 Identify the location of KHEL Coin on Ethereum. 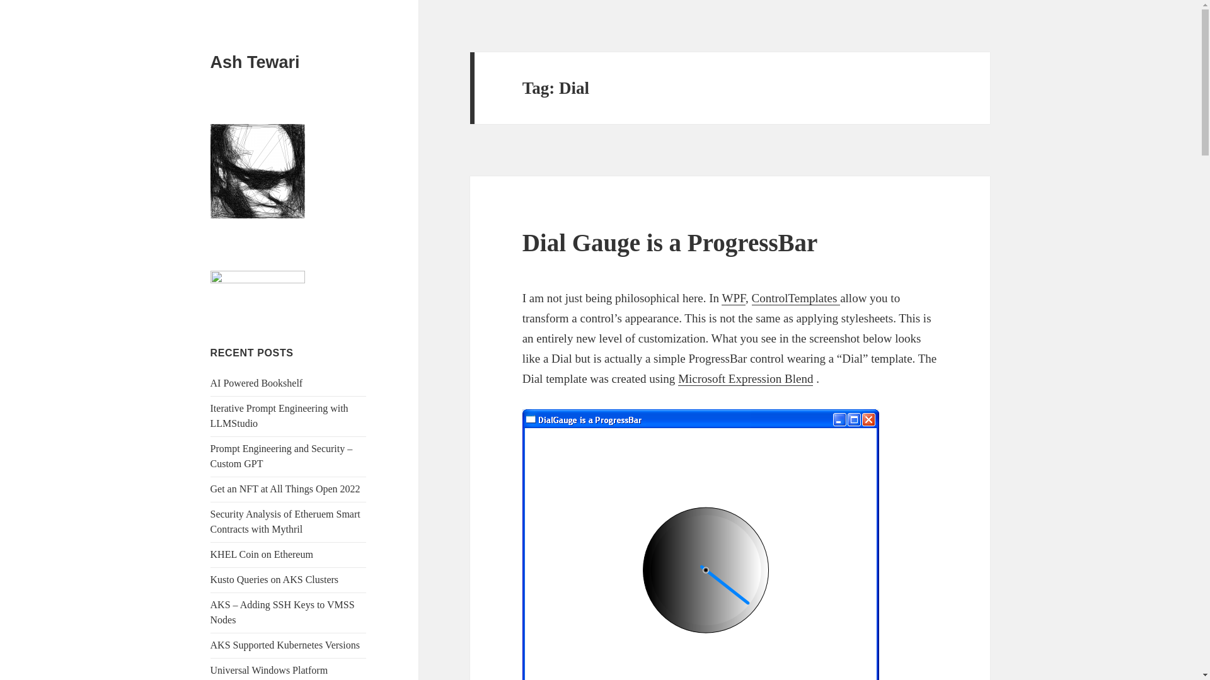
(262, 554).